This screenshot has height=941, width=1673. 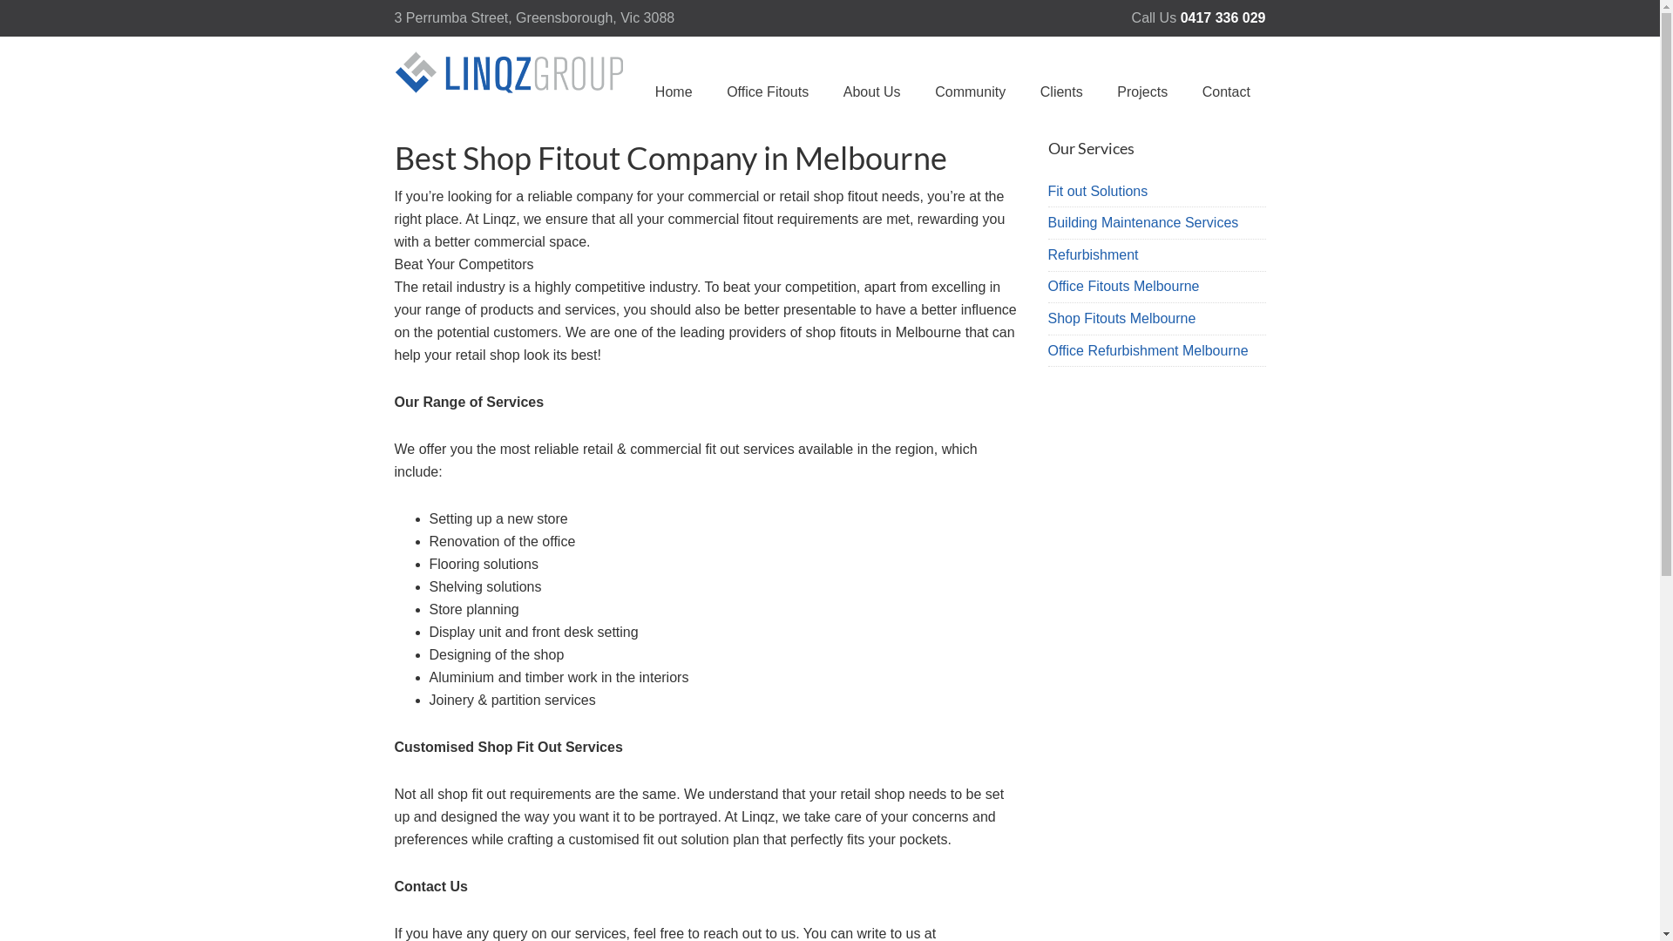 What do you see at coordinates (1156, 319) in the screenshot?
I see `Shop Fitouts Melbourne` at bounding box center [1156, 319].